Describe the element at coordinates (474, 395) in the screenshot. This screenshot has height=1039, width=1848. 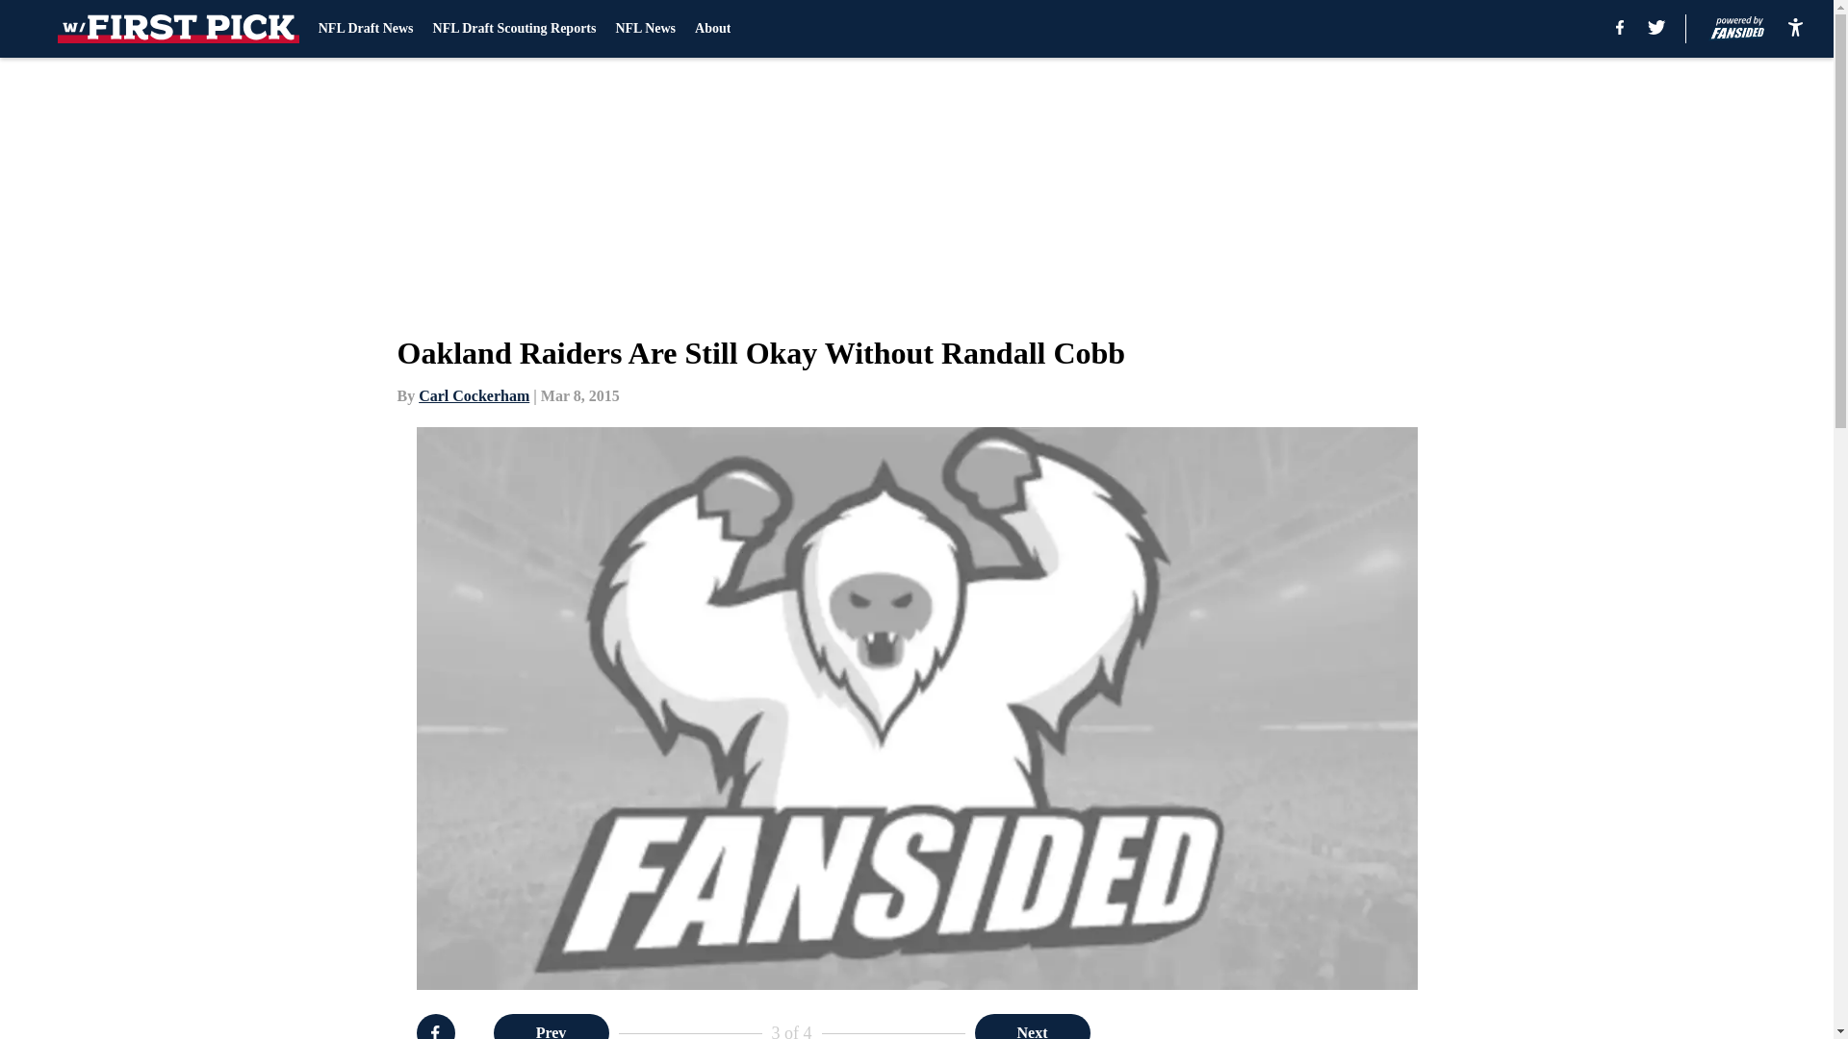
I see `Carl Cockerham` at that location.